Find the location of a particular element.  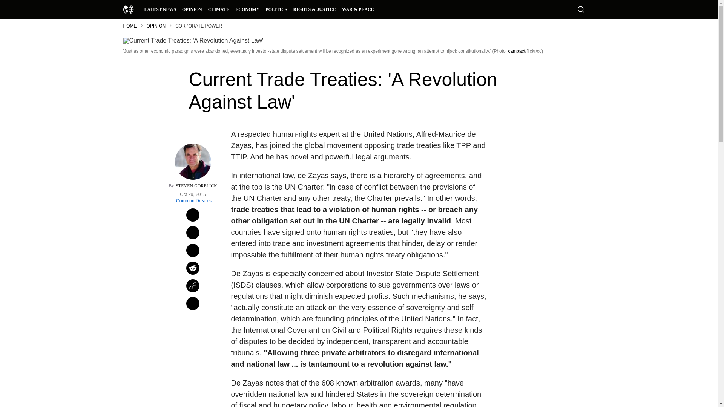

Copy this link to clipboard is located at coordinates (193, 286).